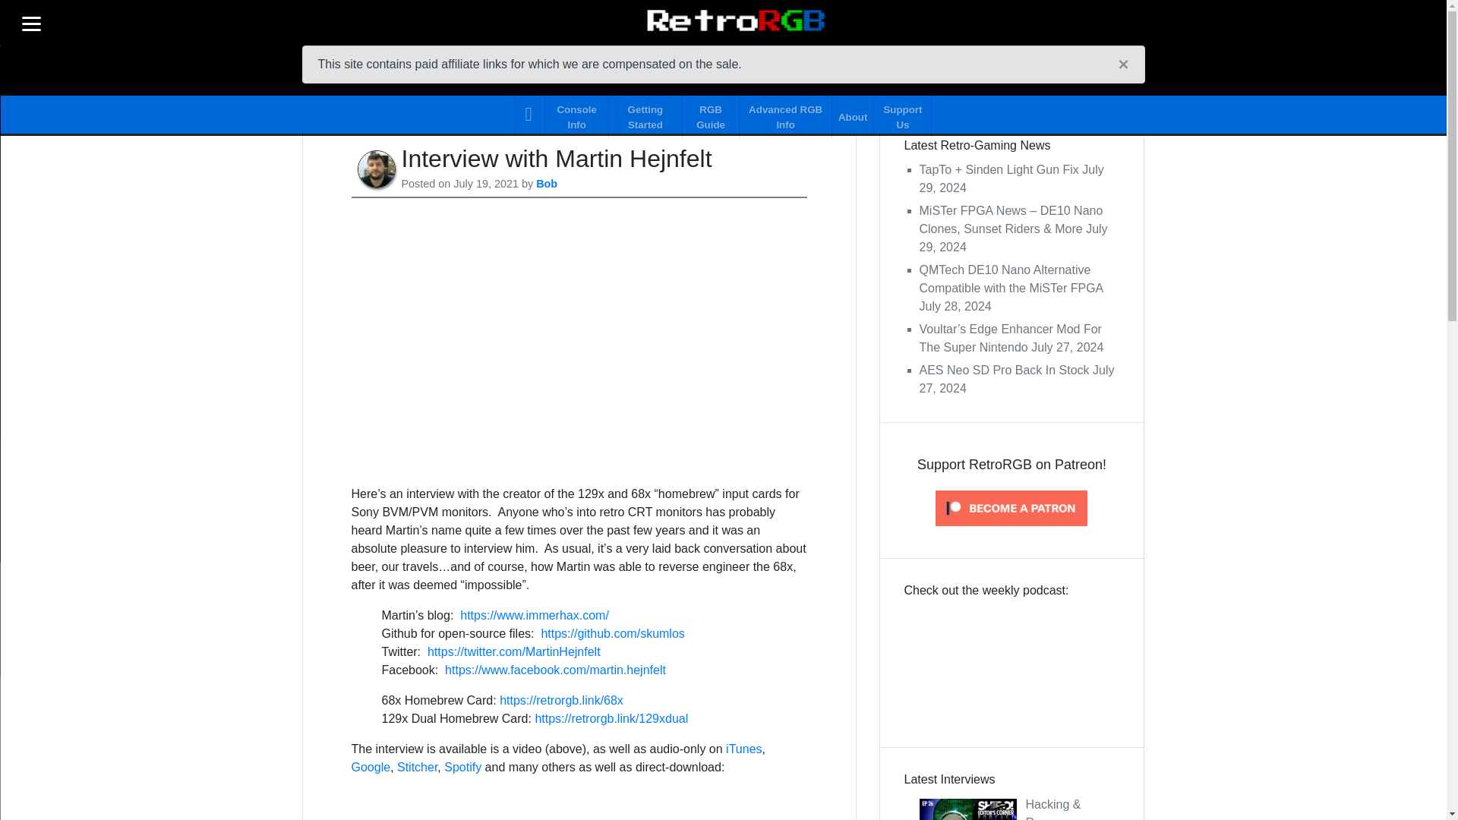 This screenshot has width=1458, height=820. What do you see at coordinates (711, 114) in the screenshot?
I see `RGB Guide` at bounding box center [711, 114].